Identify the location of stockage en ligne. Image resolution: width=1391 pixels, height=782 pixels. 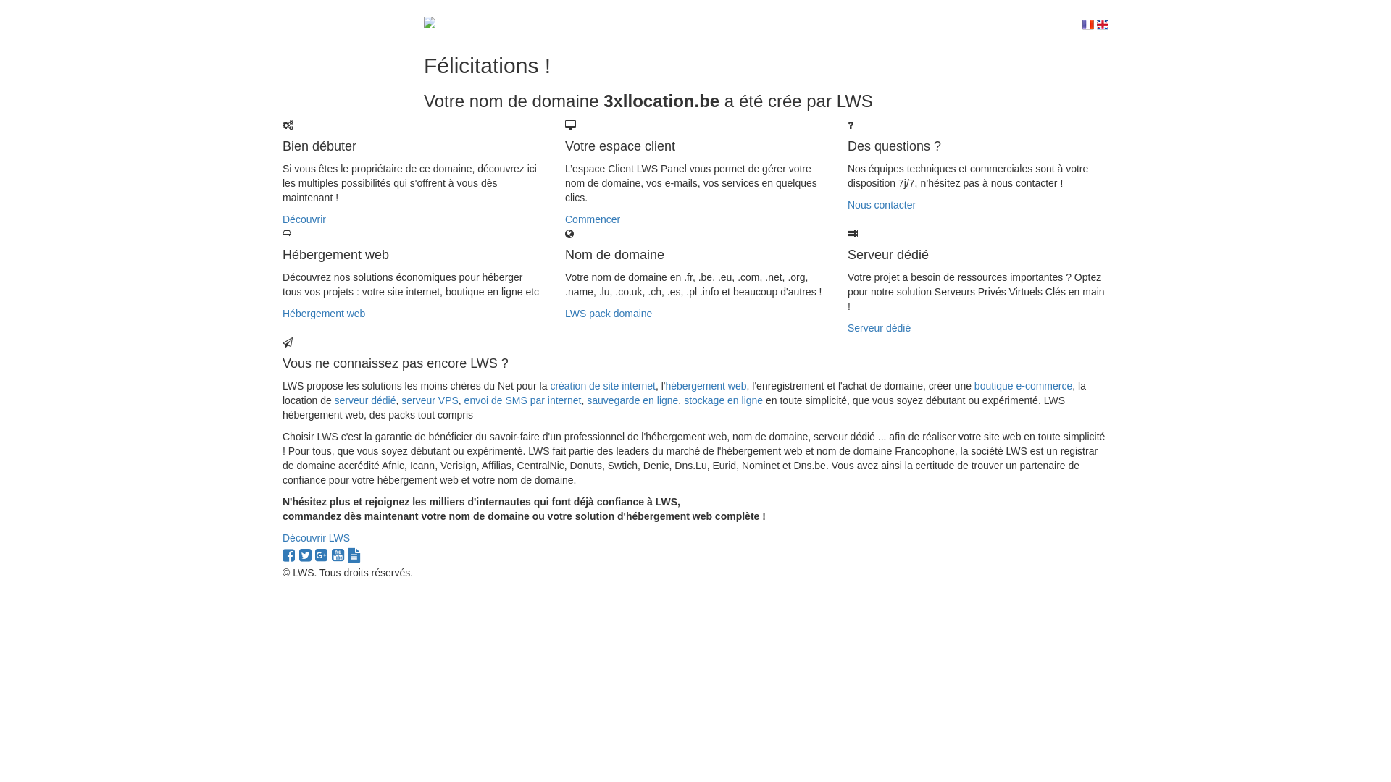
(723, 400).